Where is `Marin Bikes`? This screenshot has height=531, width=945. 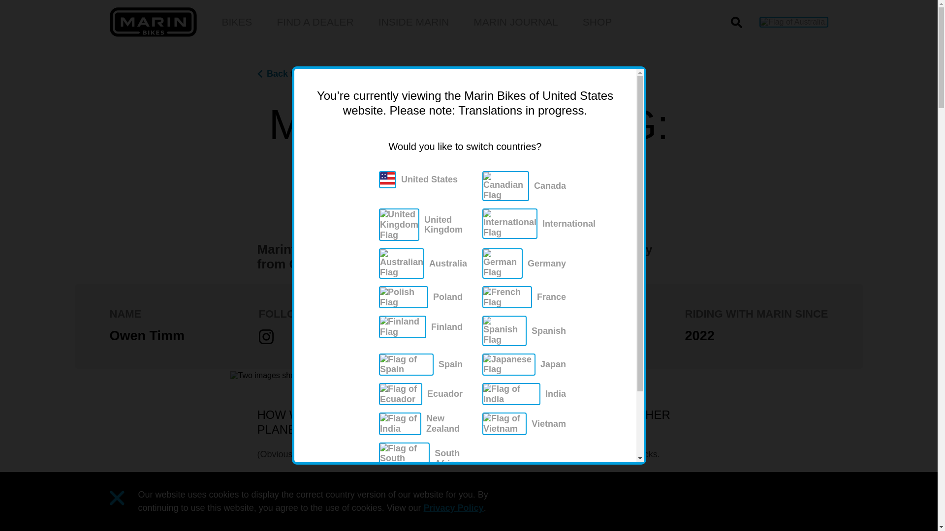 Marin Bikes is located at coordinates (153, 22).